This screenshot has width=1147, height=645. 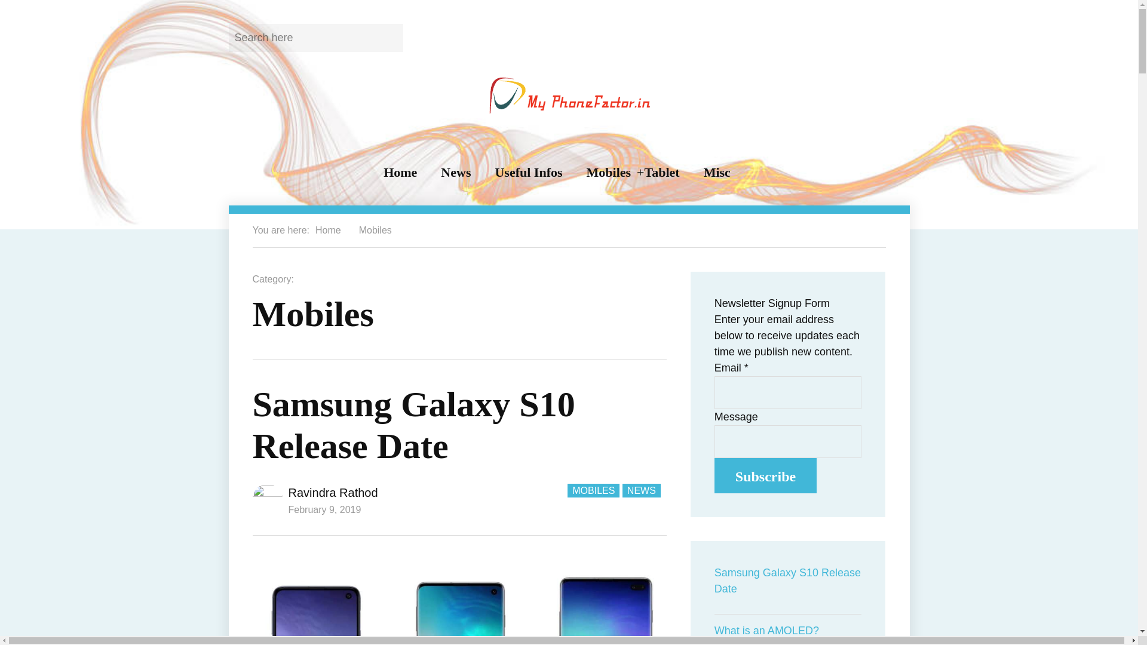 What do you see at coordinates (455, 173) in the screenshot?
I see `News` at bounding box center [455, 173].